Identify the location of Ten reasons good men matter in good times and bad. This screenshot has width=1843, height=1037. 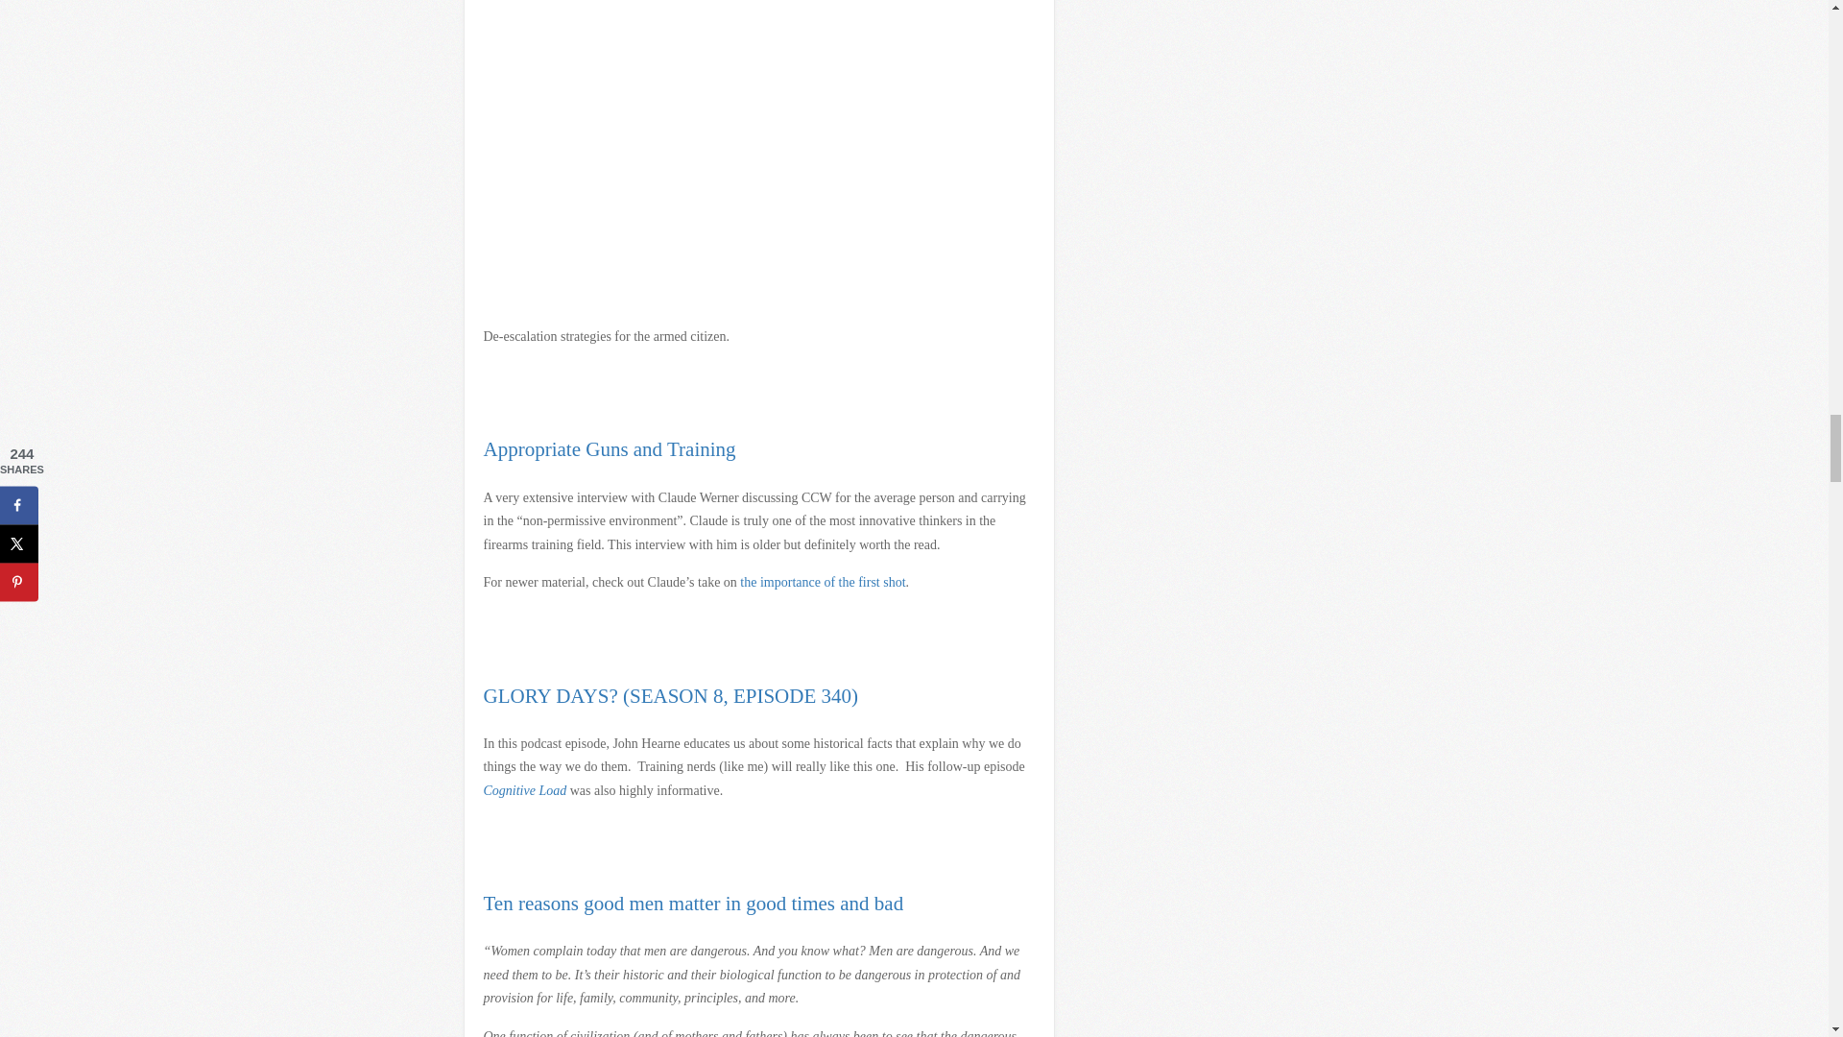
(693, 903).